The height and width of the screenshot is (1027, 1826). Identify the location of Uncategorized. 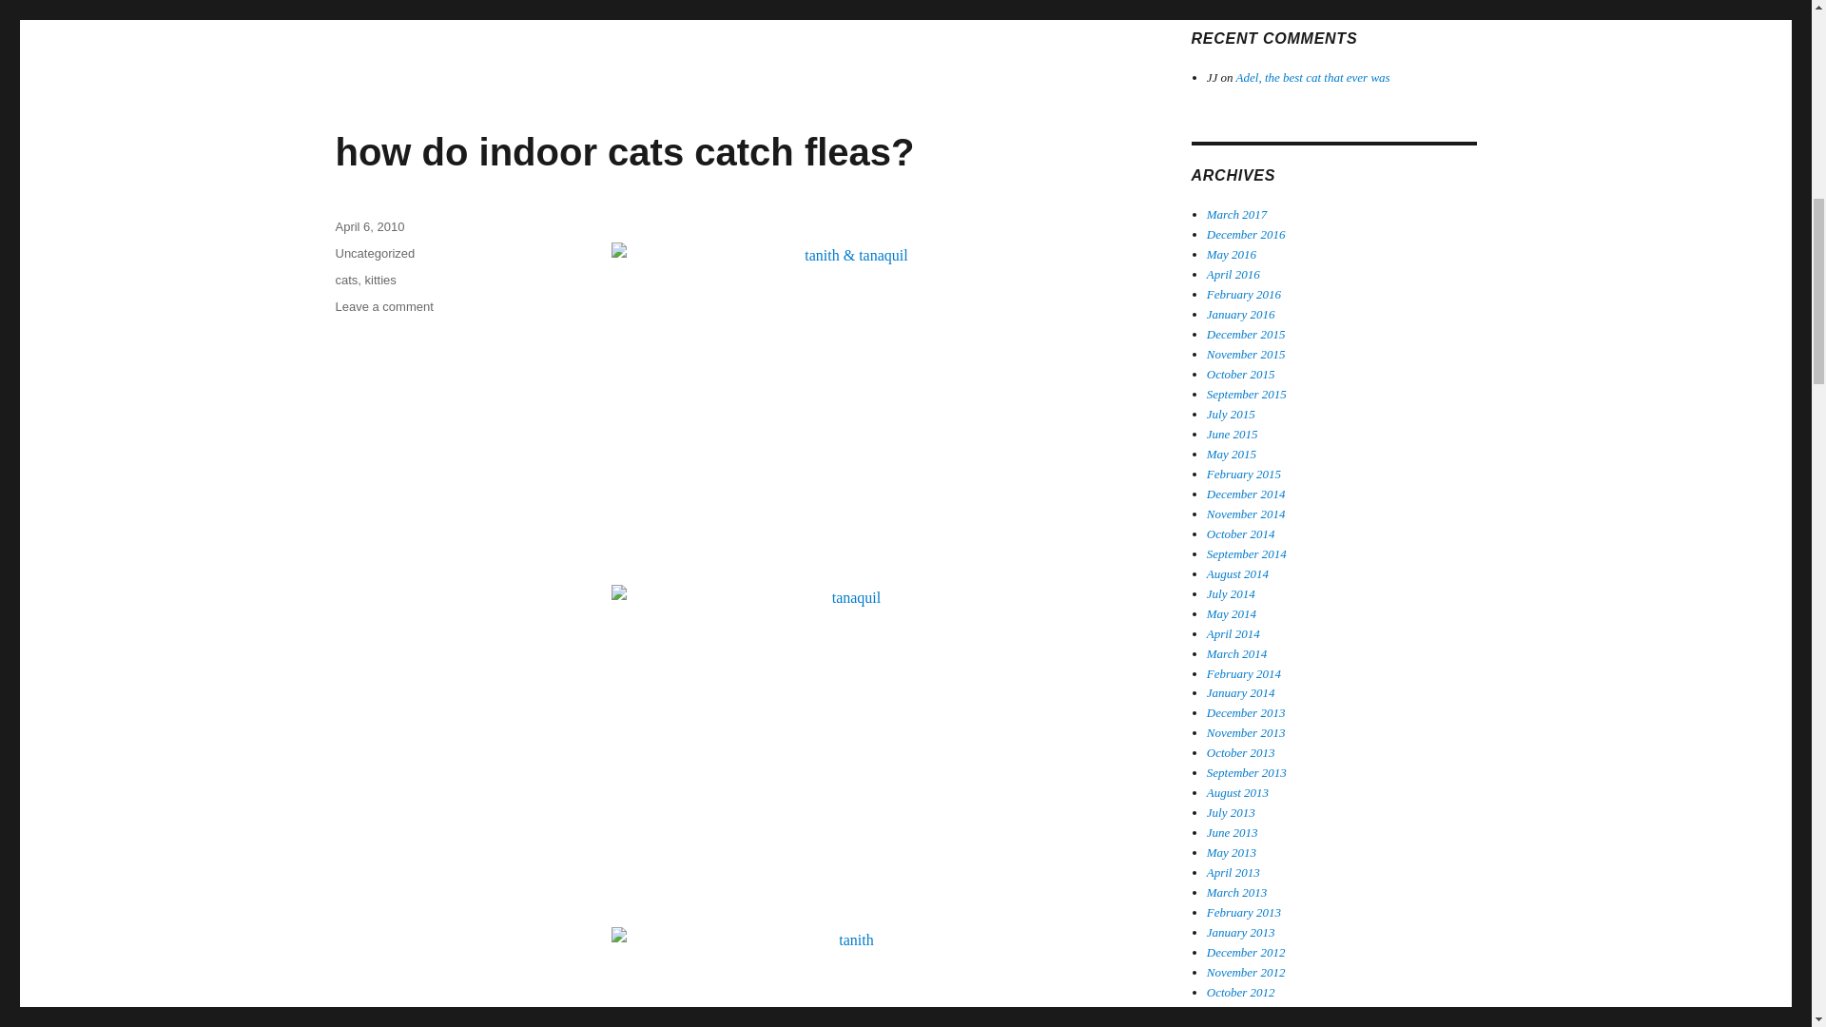
(383, 306).